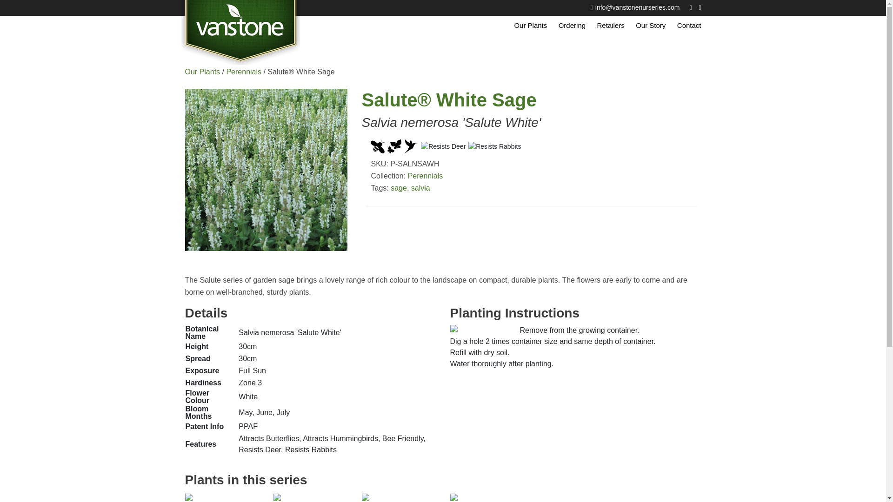 This screenshot has width=893, height=502. I want to click on Our Story, so click(650, 25).